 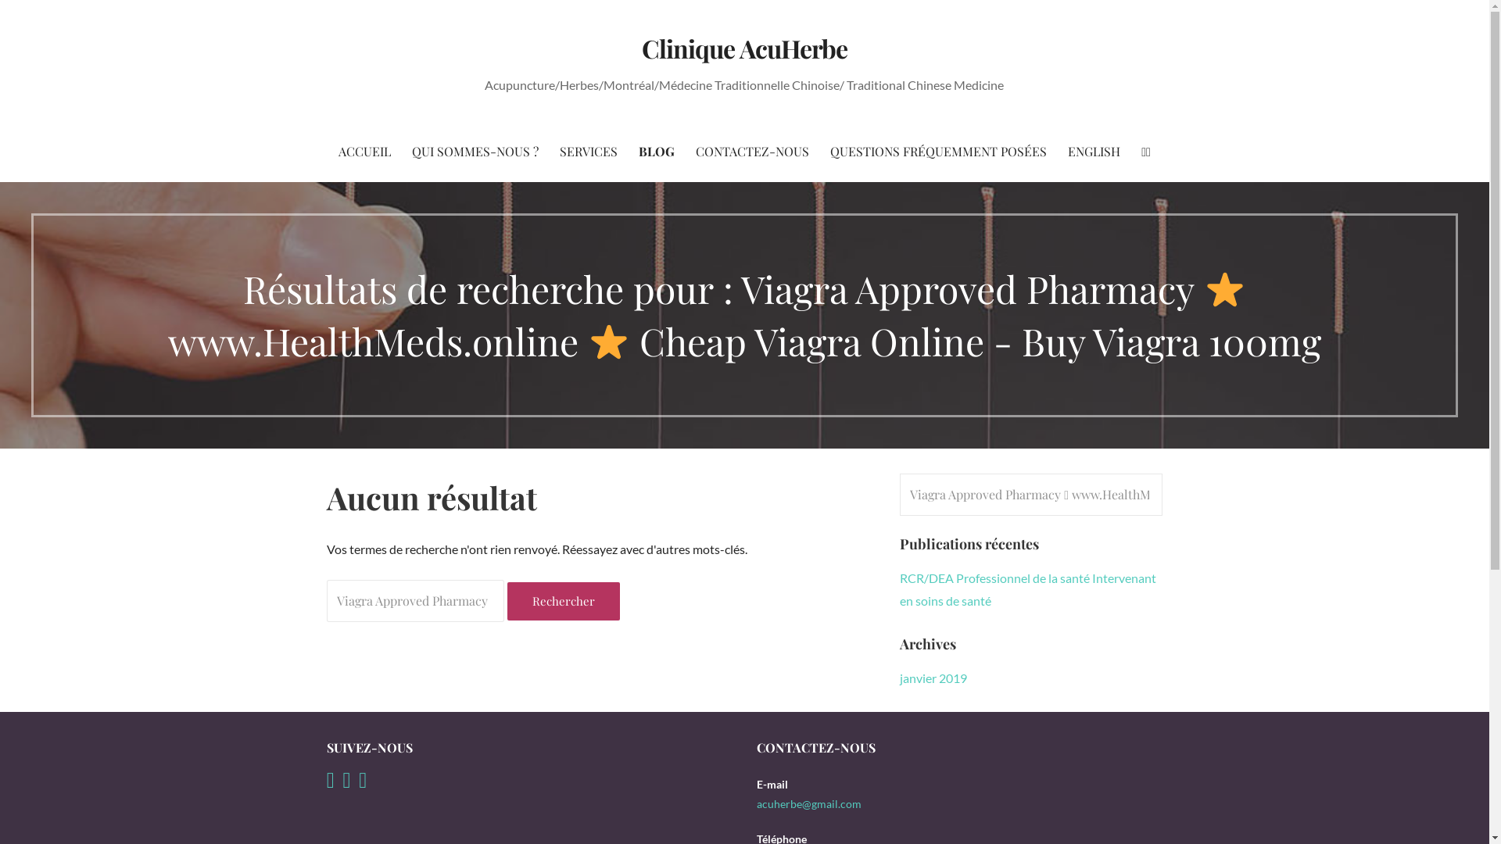 What do you see at coordinates (0, 0) in the screenshot?
I see `Passer au contenu` at bounding box center [0, 0].